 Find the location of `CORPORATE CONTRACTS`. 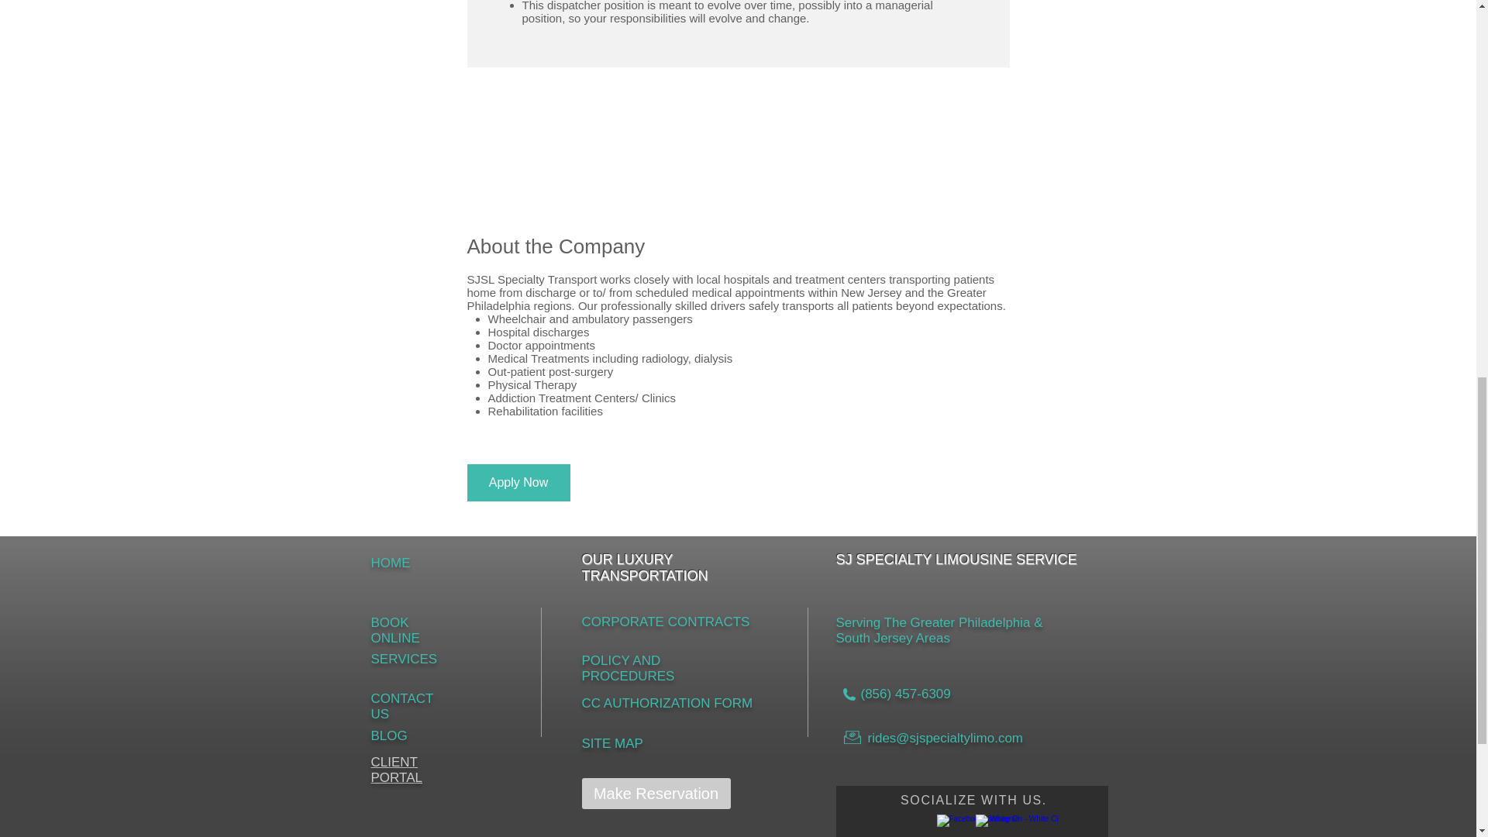

CORPORATE CONTRACTS is located at coordinates (665, 622).